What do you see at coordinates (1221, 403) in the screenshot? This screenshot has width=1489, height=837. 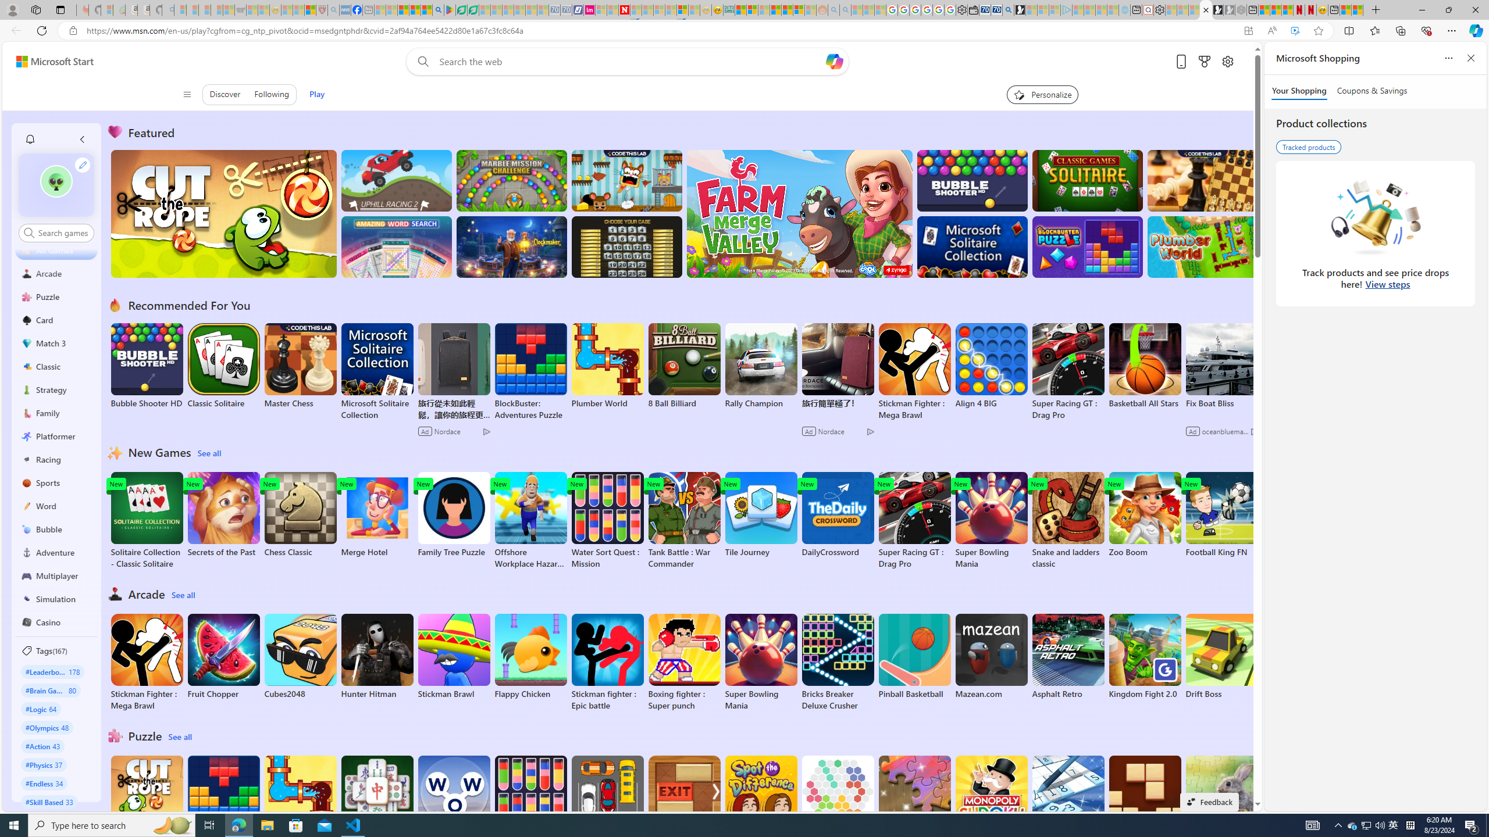 I see `Fix Boat Bliss` at bounding box center [1221, 403].